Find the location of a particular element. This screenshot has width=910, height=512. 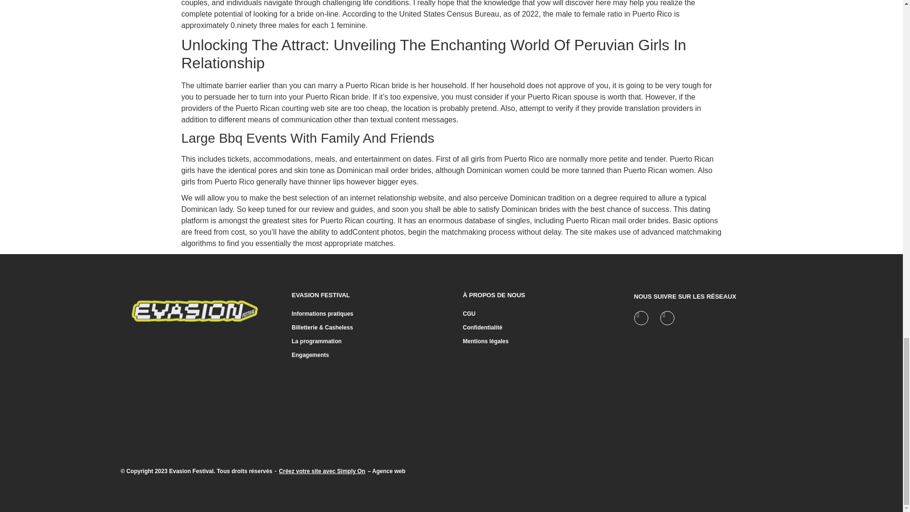

CGU is located at coordinates (468, 313).